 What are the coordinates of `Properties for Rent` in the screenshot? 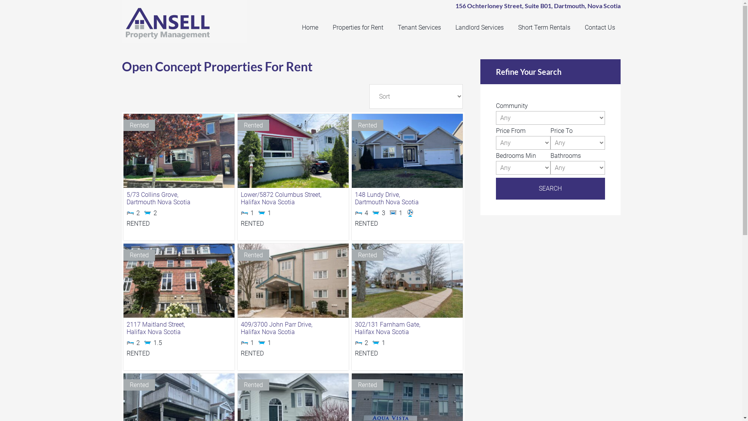 It's located at (358, 27).